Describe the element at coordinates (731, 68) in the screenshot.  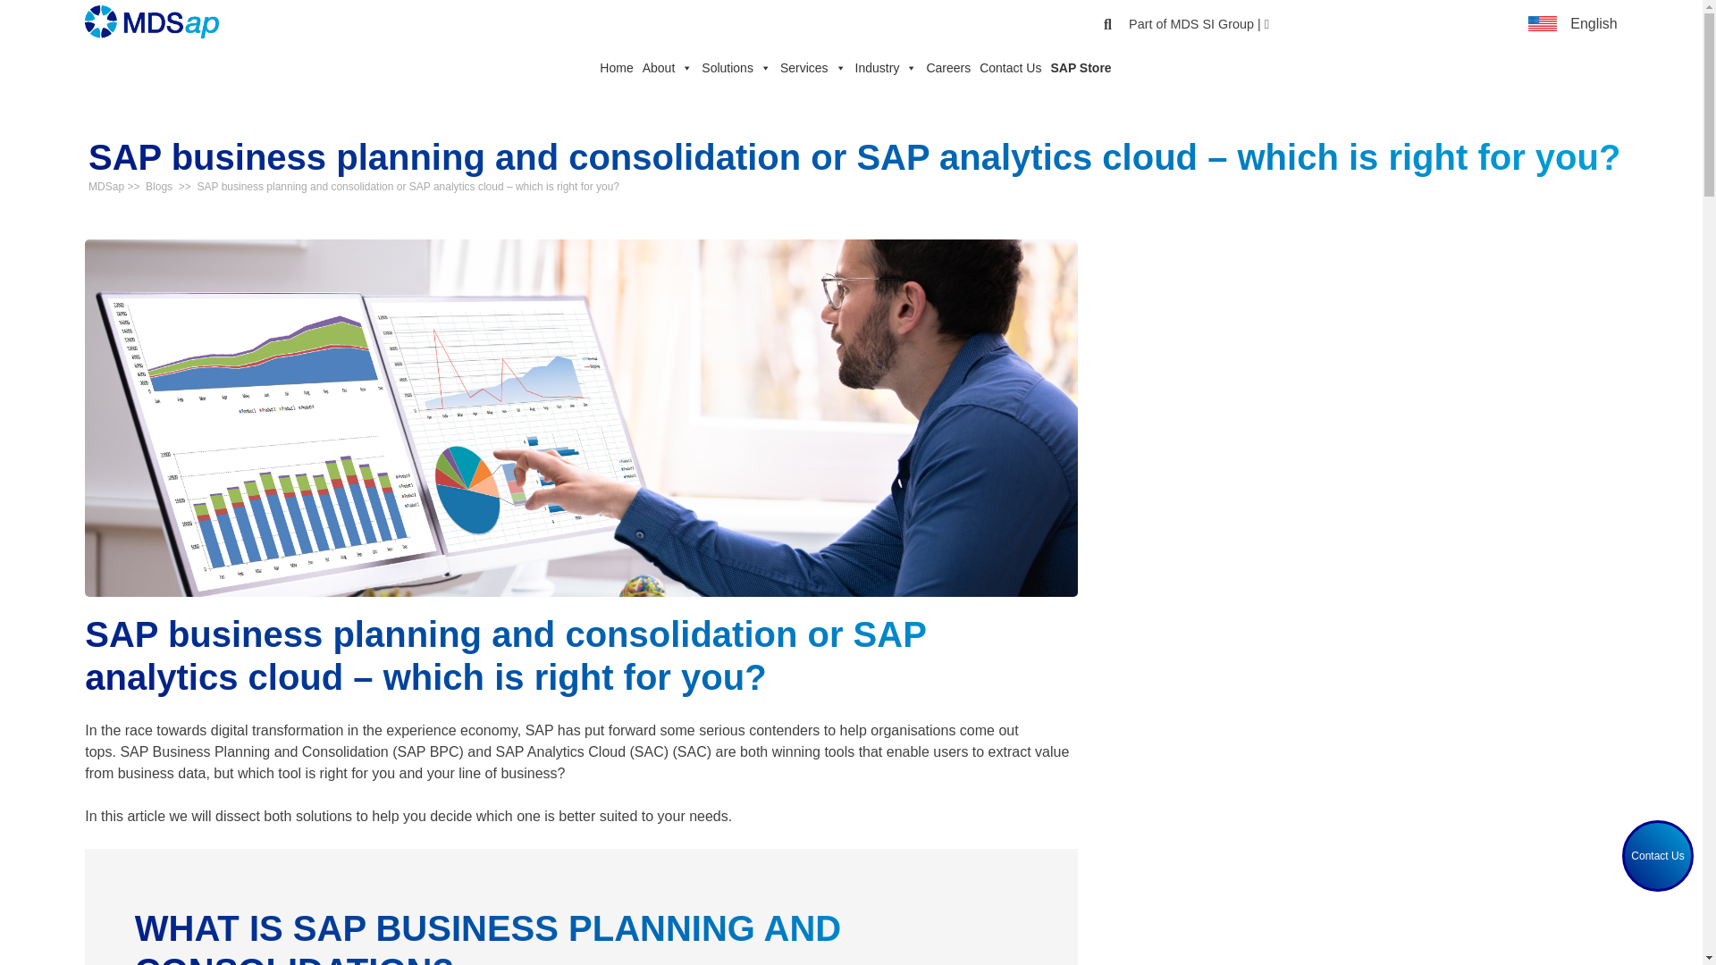
I see `Solutions` at that location.